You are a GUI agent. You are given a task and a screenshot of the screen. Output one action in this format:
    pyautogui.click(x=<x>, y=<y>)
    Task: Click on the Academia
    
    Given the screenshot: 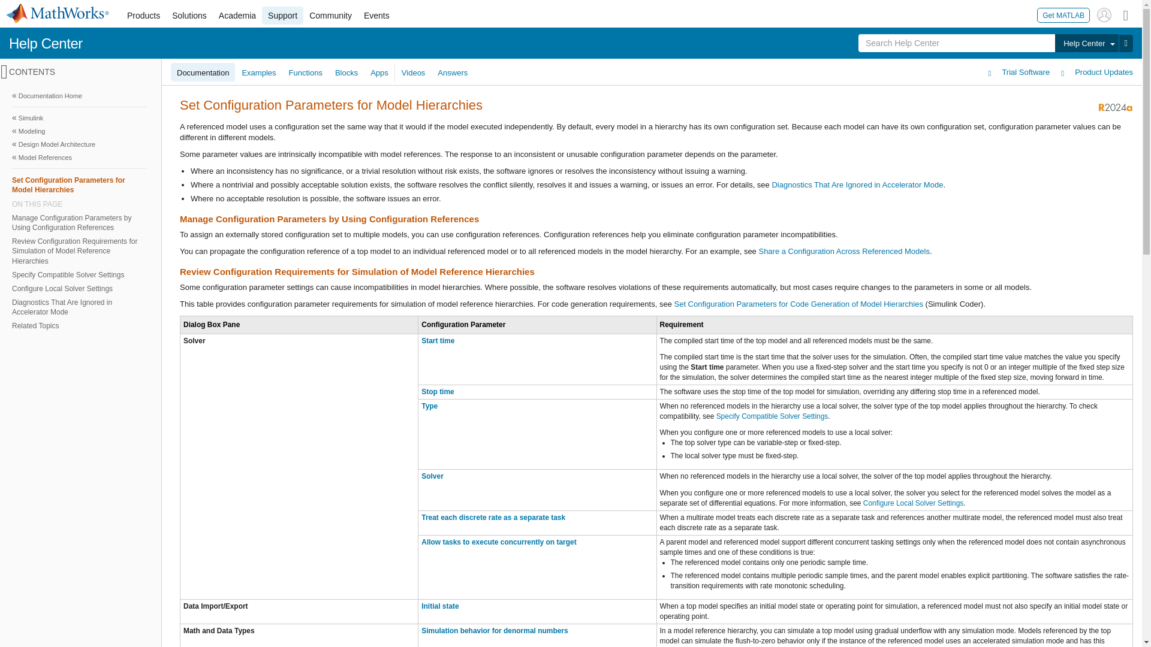 What is the action you would take?
    pyautogui.click(x=237, y=16)
    